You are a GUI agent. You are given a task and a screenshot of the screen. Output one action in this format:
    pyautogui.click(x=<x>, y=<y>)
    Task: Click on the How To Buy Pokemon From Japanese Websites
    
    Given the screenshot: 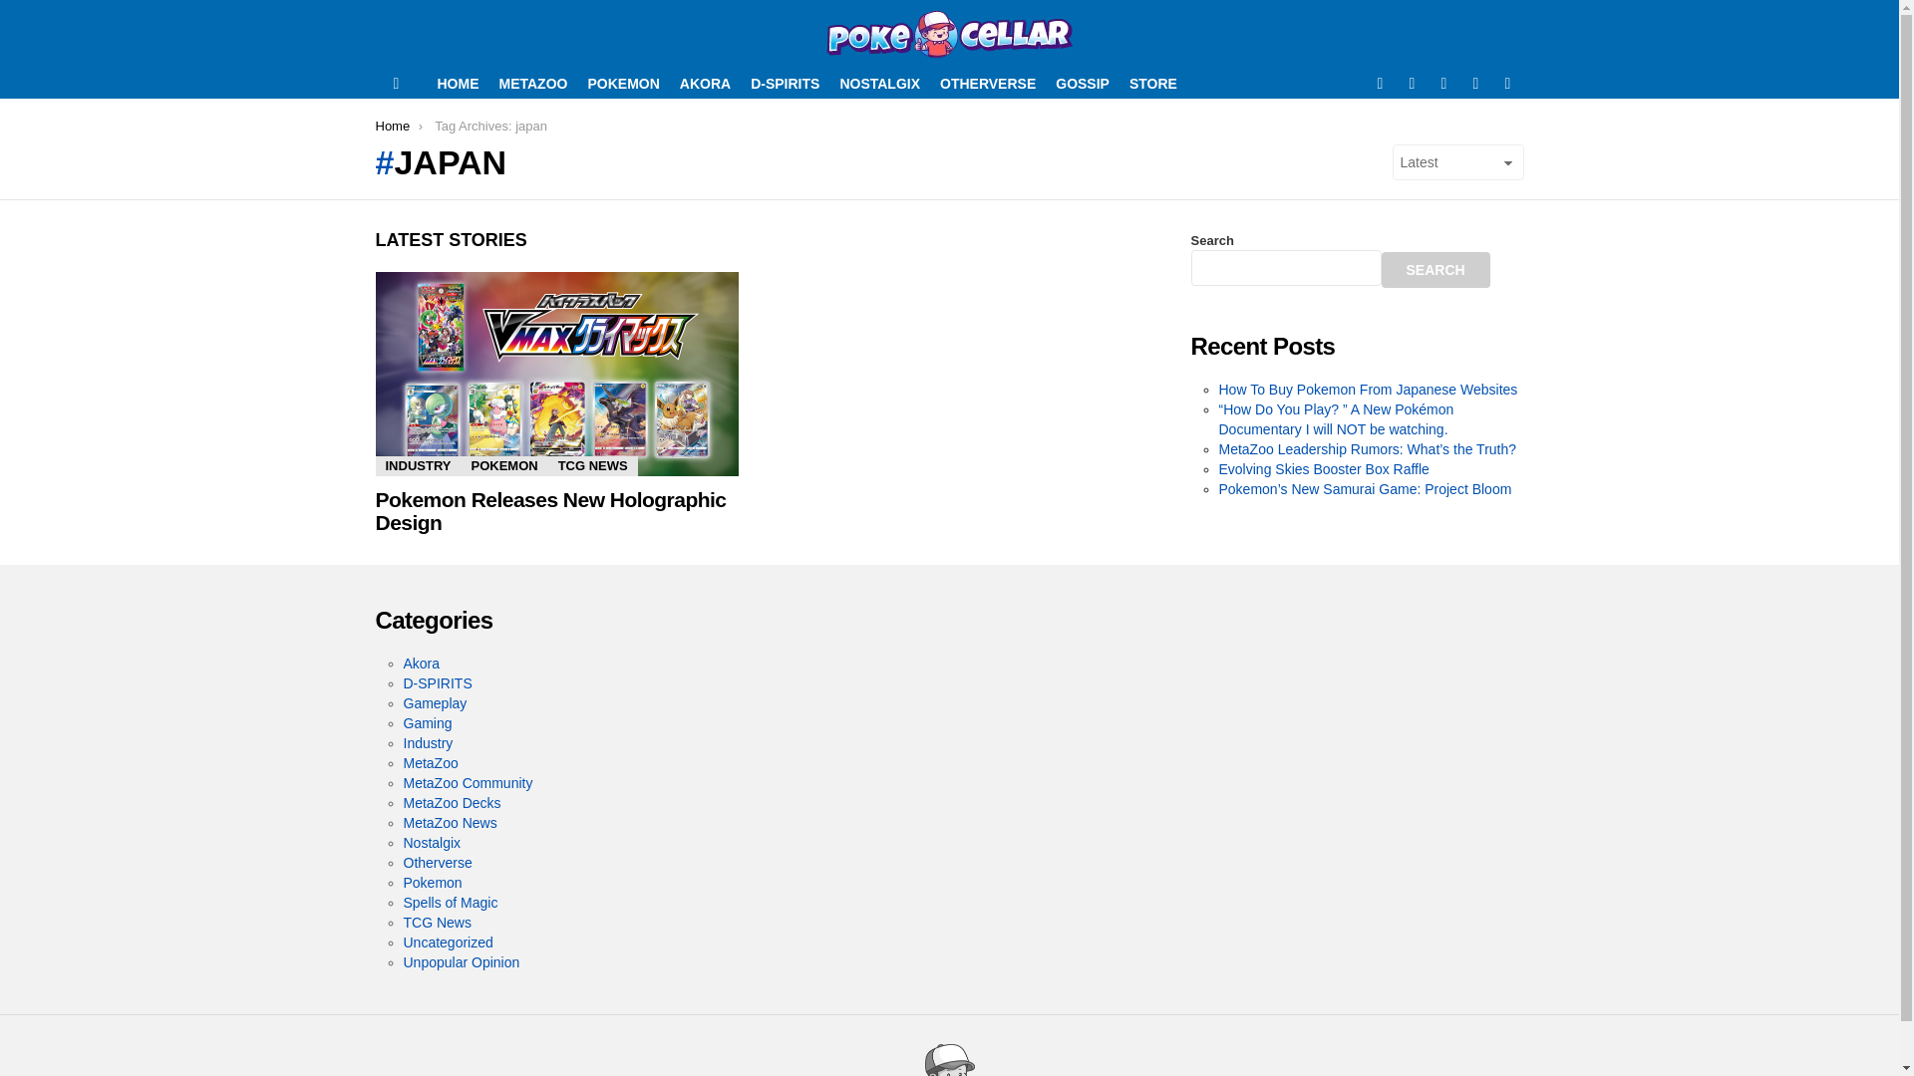 What is the action you would take?
    pyautogui.click(x=1368, y=389)
    